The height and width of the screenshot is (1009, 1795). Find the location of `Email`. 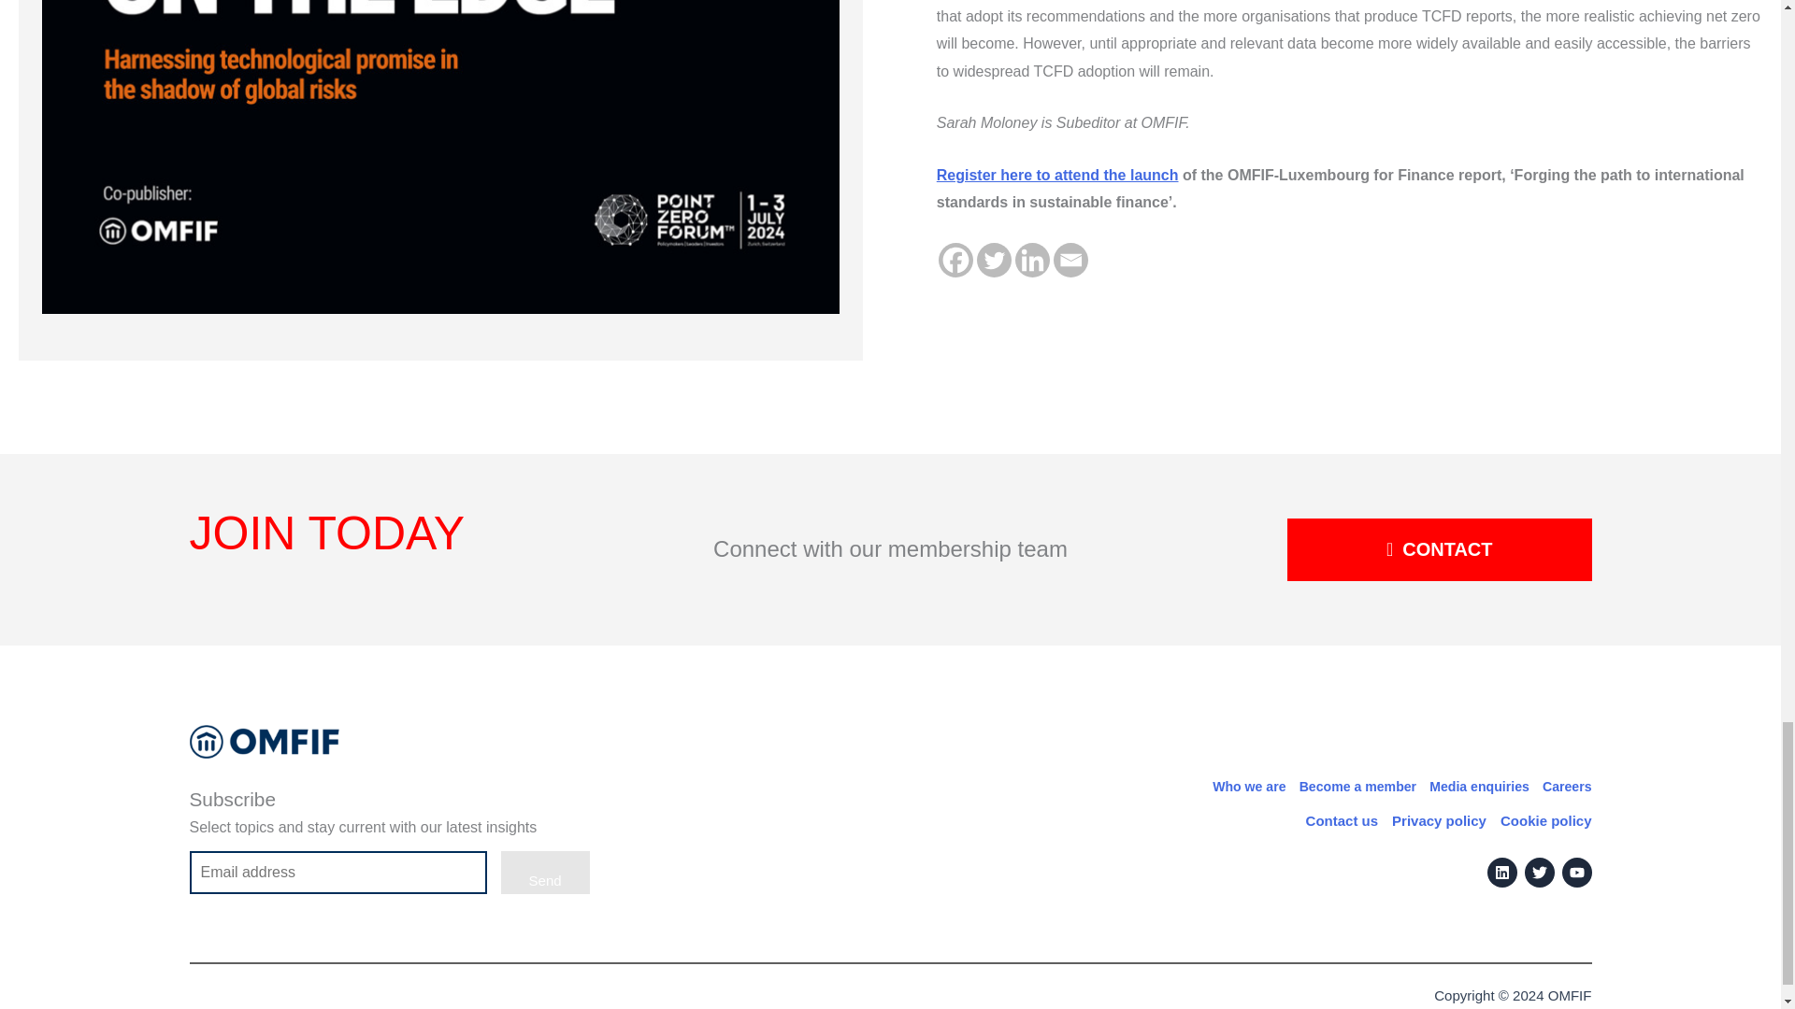

Email is located at coordinates (1070, 260).